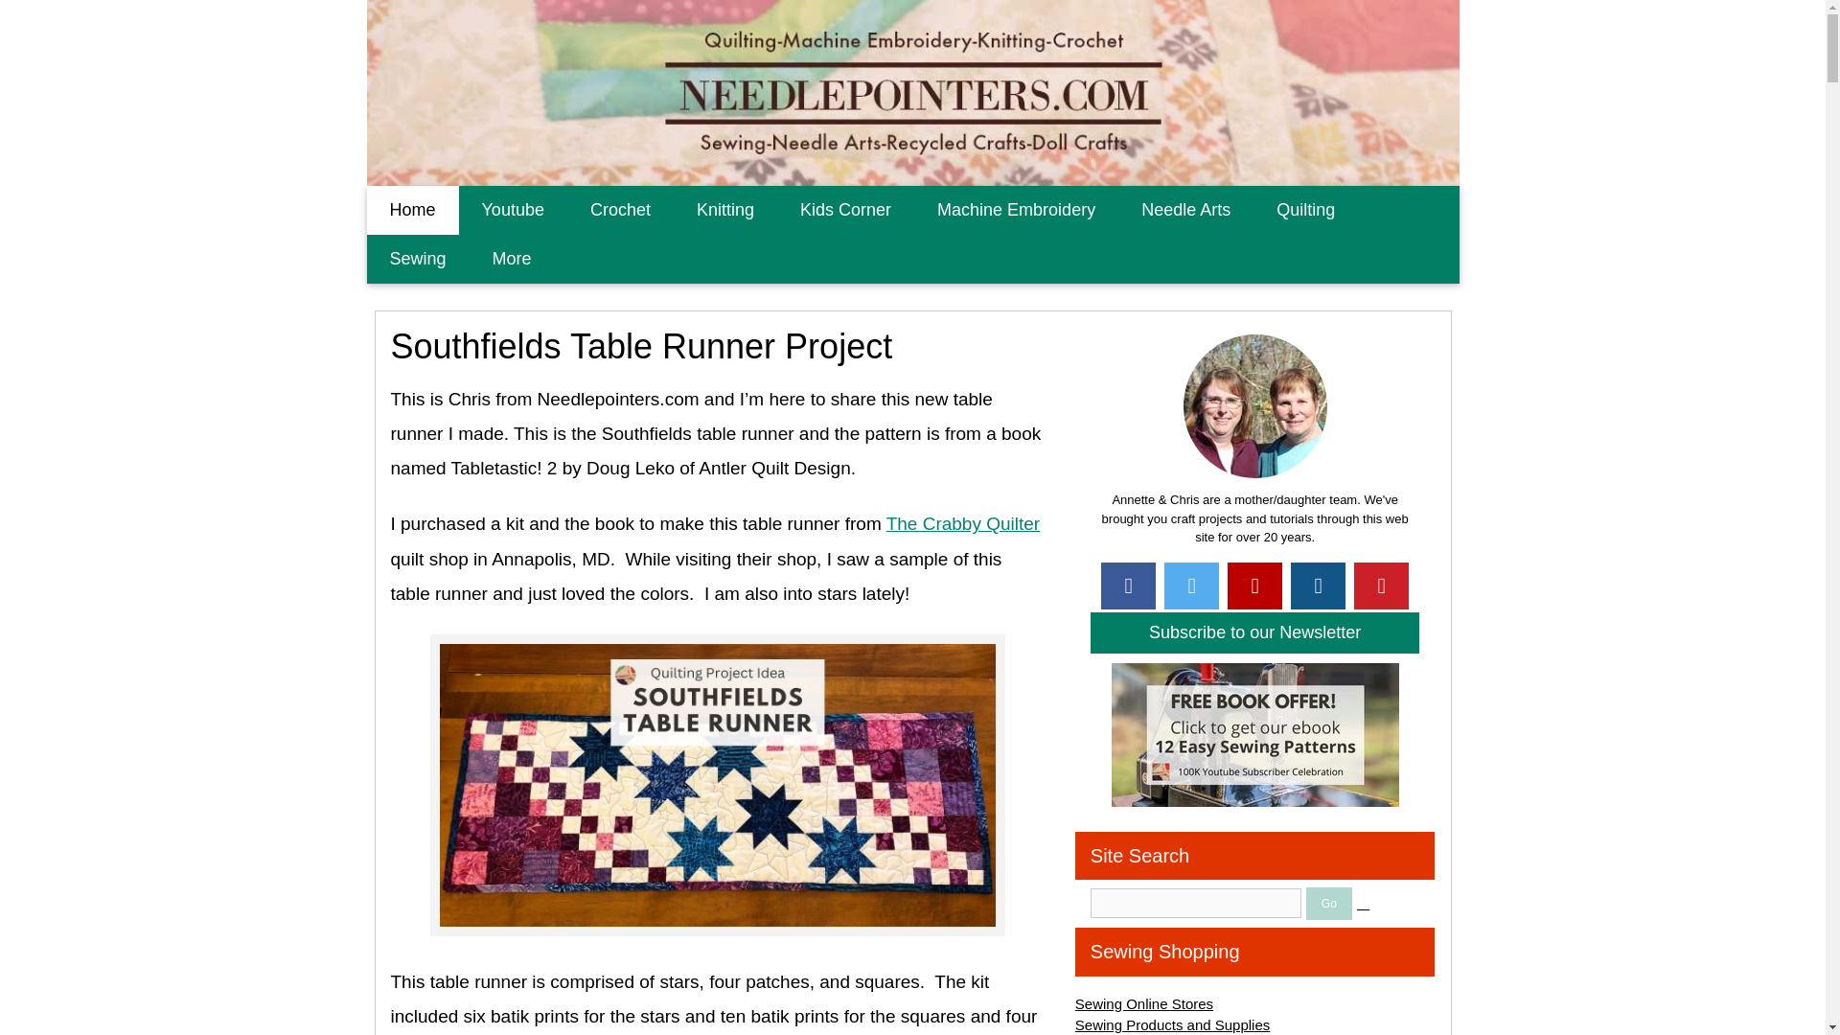 This screenshot has width=1840, height=1035. What do you see at coordinates (1305, 211) in the screenshot?
I see `Quilting` at bounding box center [1305, 211].